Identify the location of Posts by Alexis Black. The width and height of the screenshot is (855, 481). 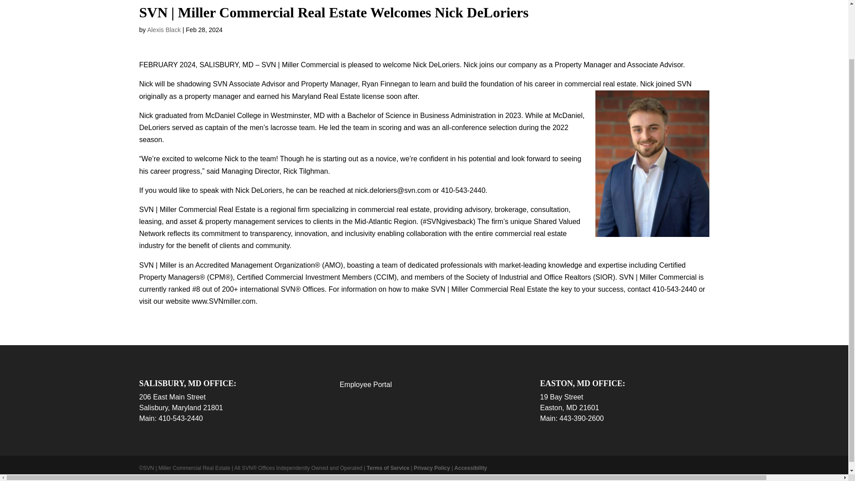
(164, 29).